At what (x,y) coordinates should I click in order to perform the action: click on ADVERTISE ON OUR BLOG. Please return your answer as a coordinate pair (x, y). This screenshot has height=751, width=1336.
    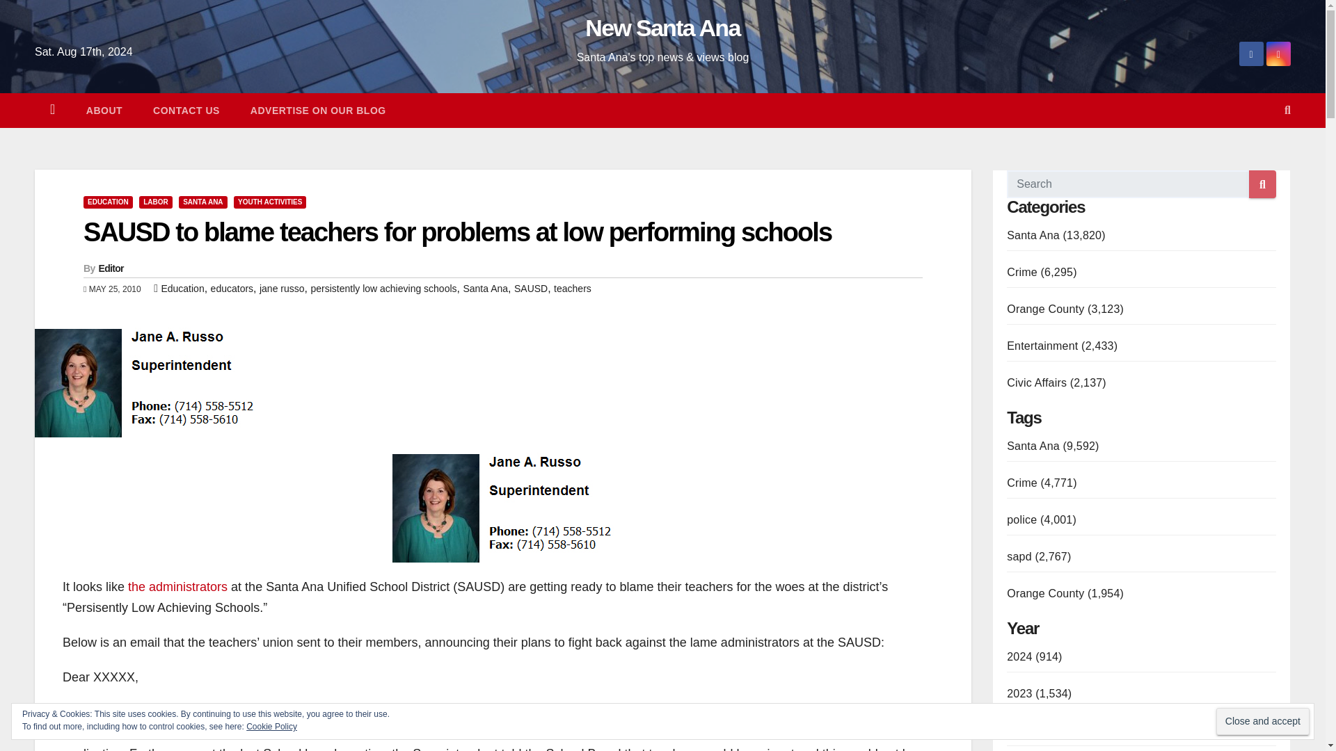
    Looking at the image, I should click on (318, 110).